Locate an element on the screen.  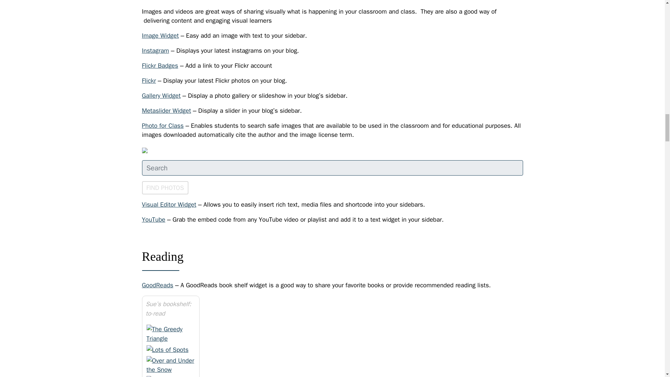
Find Photos is located at coordinates (165, 188).